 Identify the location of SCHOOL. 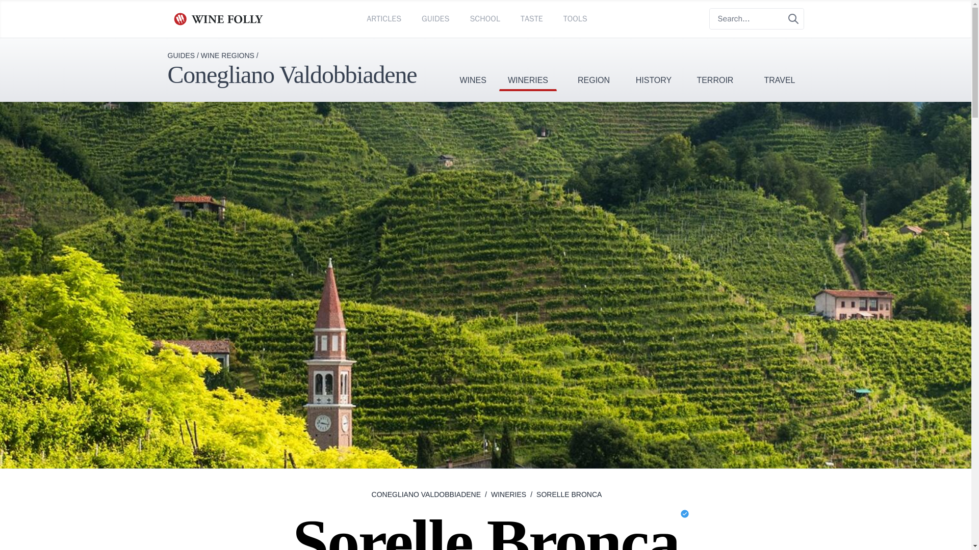
(484, 18).